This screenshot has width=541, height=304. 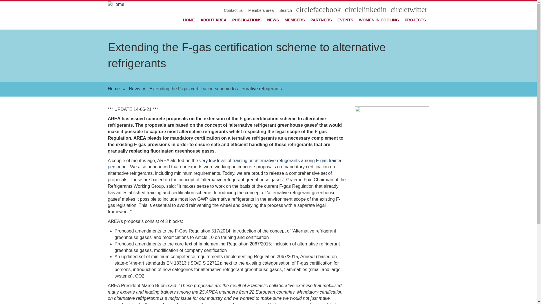 What do you see at coordinates (319, 11) in the screenshot?
I see `circlefacebook` at bounding box center [319, 11].